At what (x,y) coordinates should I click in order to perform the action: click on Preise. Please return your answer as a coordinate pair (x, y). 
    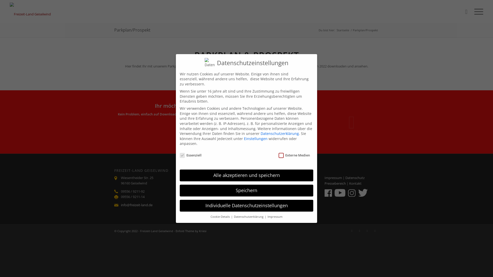
    Looking at the image, I should click on (261, 183).